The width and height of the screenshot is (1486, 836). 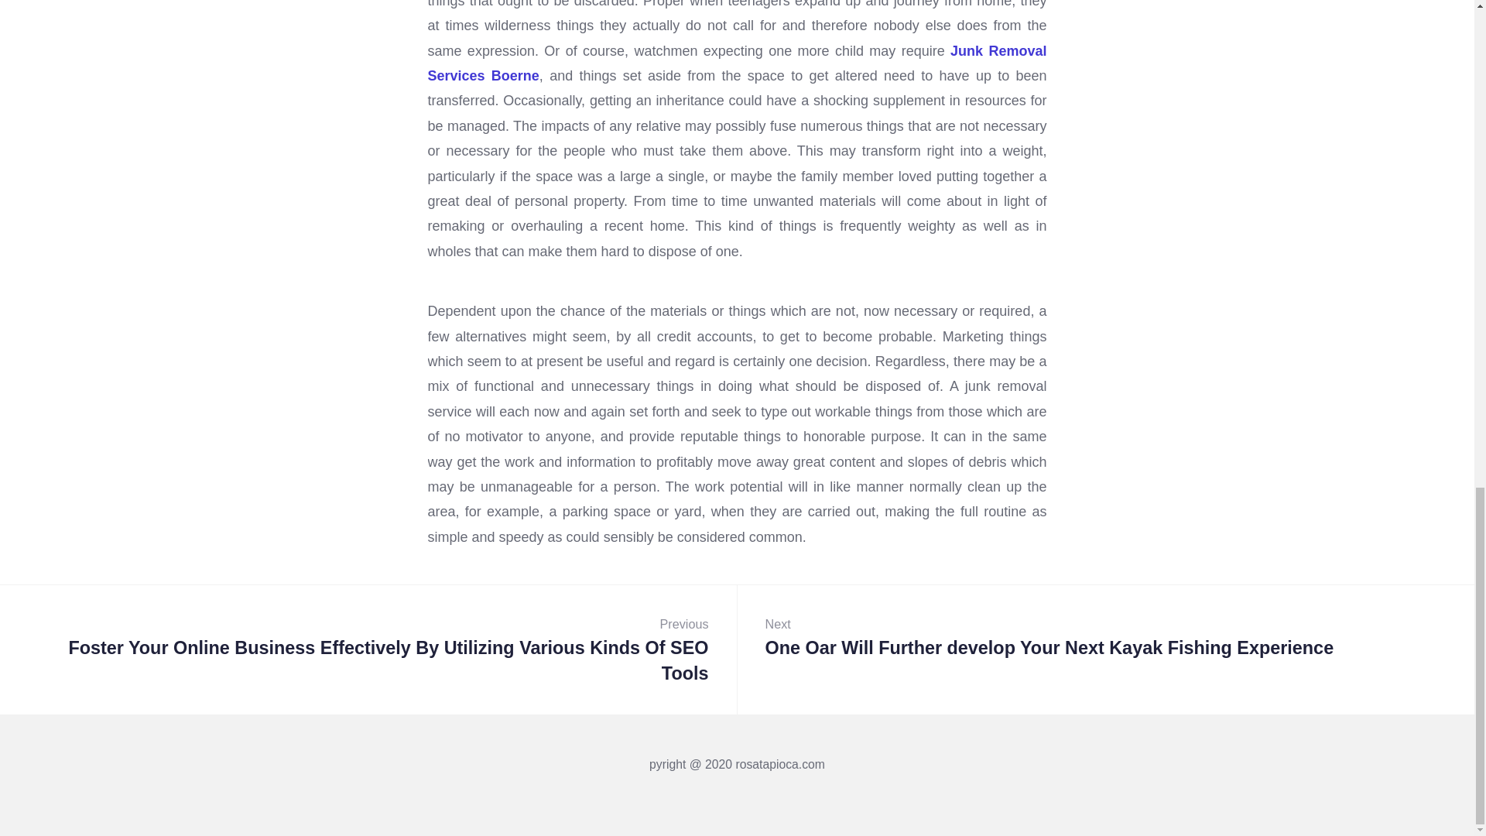 What do you see at coordinates (737, 63) in the screenshot?
I see `Junk Removal Services Boerne` at bounding box center [737, 63].